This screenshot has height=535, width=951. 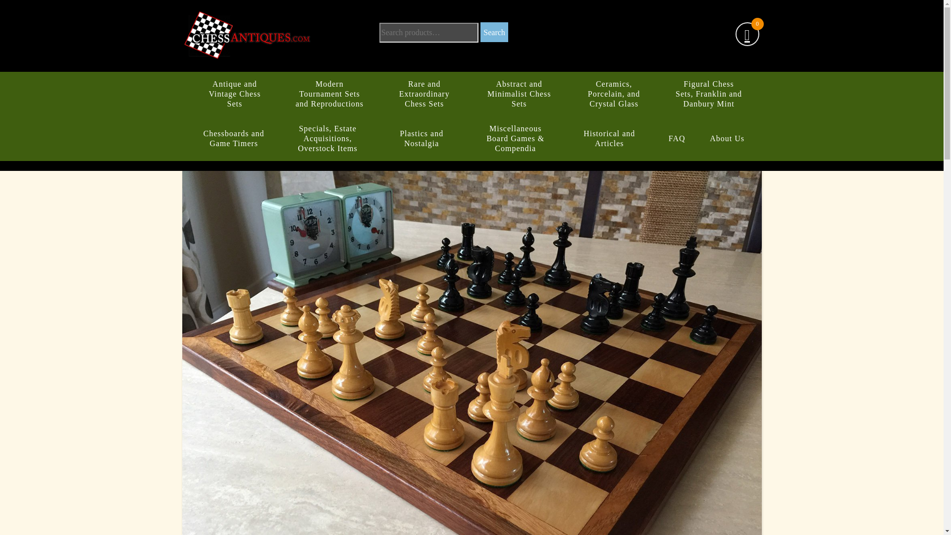 I want to click on Antique and Vintage Chess Sets, so click(x=235, y=94).